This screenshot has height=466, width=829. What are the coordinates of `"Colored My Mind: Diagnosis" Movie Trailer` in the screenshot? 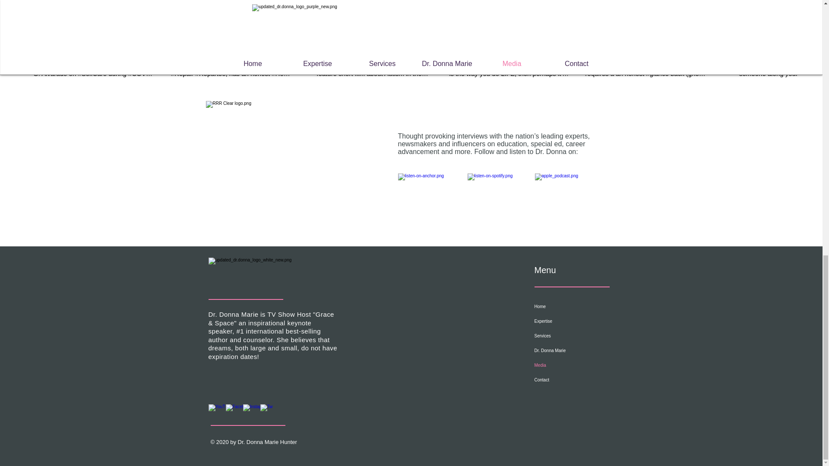 It's located at (369, 47).